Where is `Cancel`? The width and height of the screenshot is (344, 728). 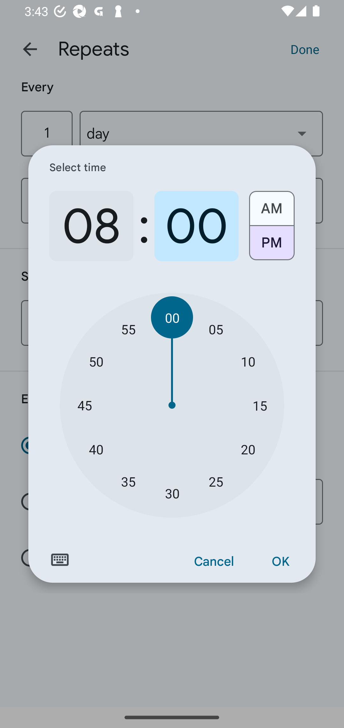
Cancel is located at coordinates (214, 562).